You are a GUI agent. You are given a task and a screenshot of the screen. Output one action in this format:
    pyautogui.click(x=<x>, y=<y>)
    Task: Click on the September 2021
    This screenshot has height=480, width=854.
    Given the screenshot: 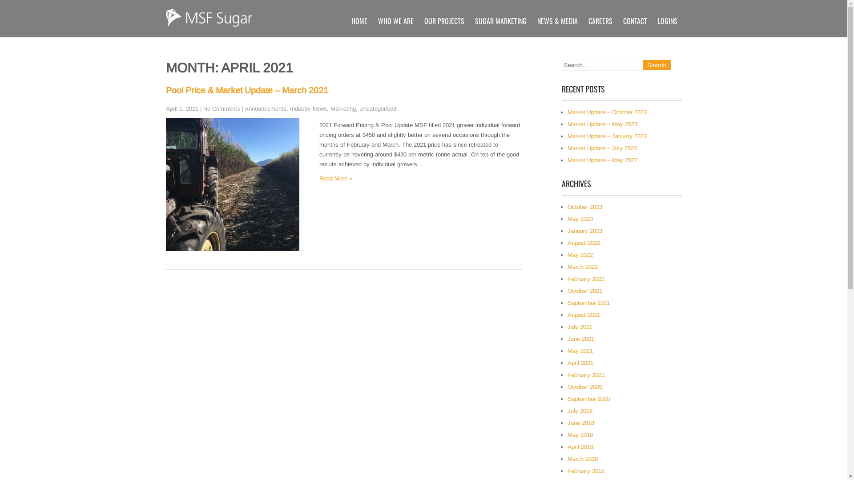 What is the action you would take?
    pyautogui.click(x=589, y=303)
    